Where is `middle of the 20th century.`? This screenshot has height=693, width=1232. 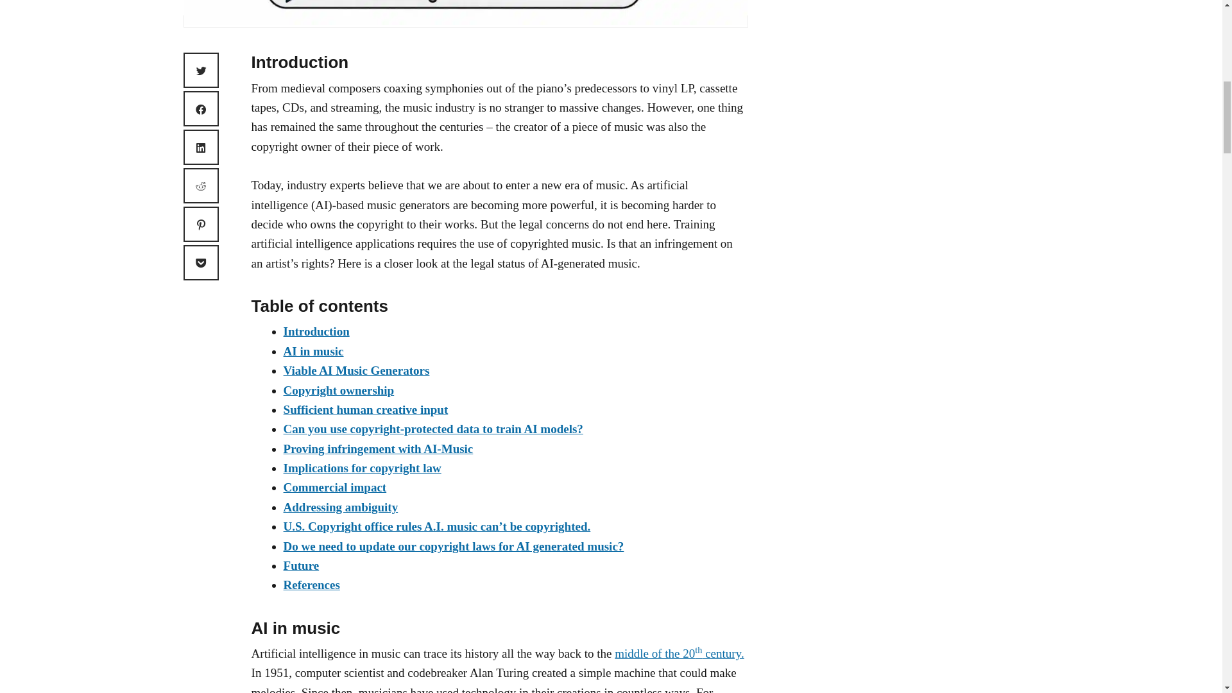
middle of the 20th century. is located at coordinates (679, 653).